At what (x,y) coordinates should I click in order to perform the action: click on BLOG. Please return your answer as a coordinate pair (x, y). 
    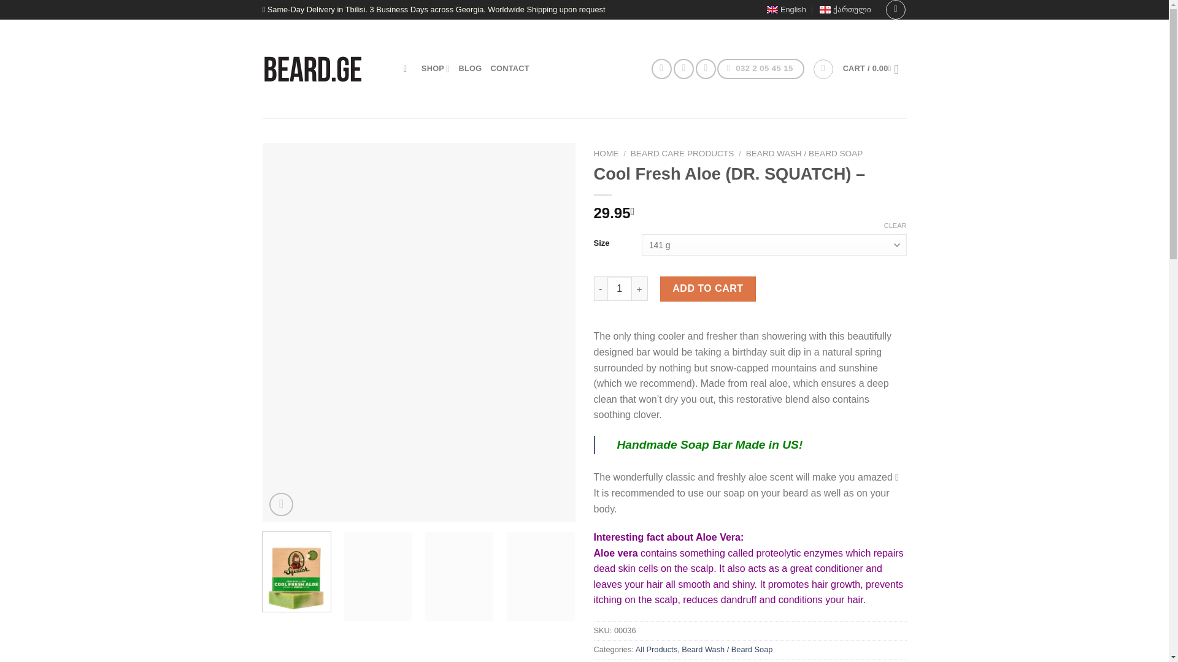
    Looking at the image, I should click on (470, 68).